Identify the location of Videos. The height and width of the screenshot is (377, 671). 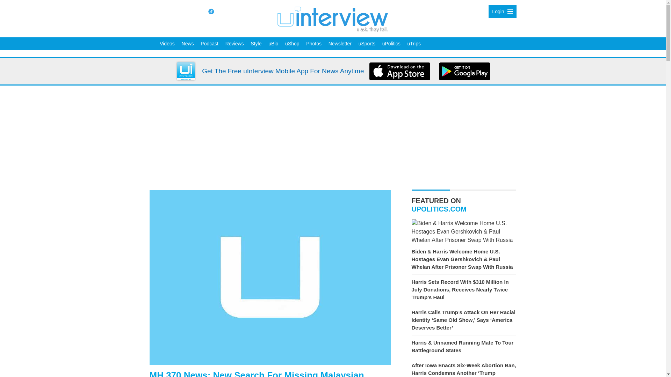
(167, 43).